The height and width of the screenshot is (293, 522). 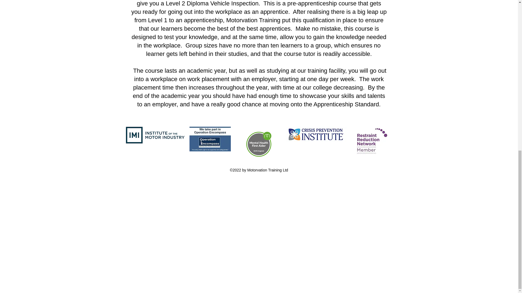 What do you see at coordinates (258, 143) in the screenshot?
I see `Mental Health First Aid.png` at bounding box center [258, 143].